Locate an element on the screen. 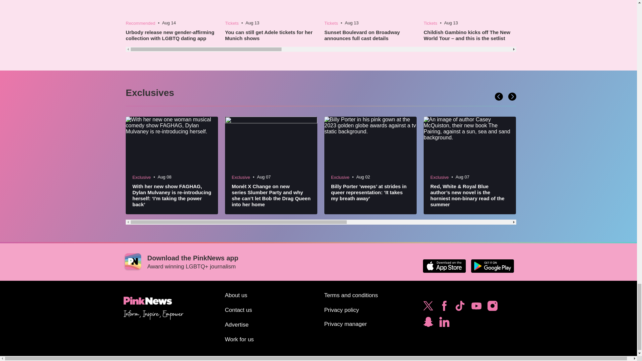 This screenshot has width=642, height=361. Follow PinkNews on Instagram is located at coordinates (492, 308).